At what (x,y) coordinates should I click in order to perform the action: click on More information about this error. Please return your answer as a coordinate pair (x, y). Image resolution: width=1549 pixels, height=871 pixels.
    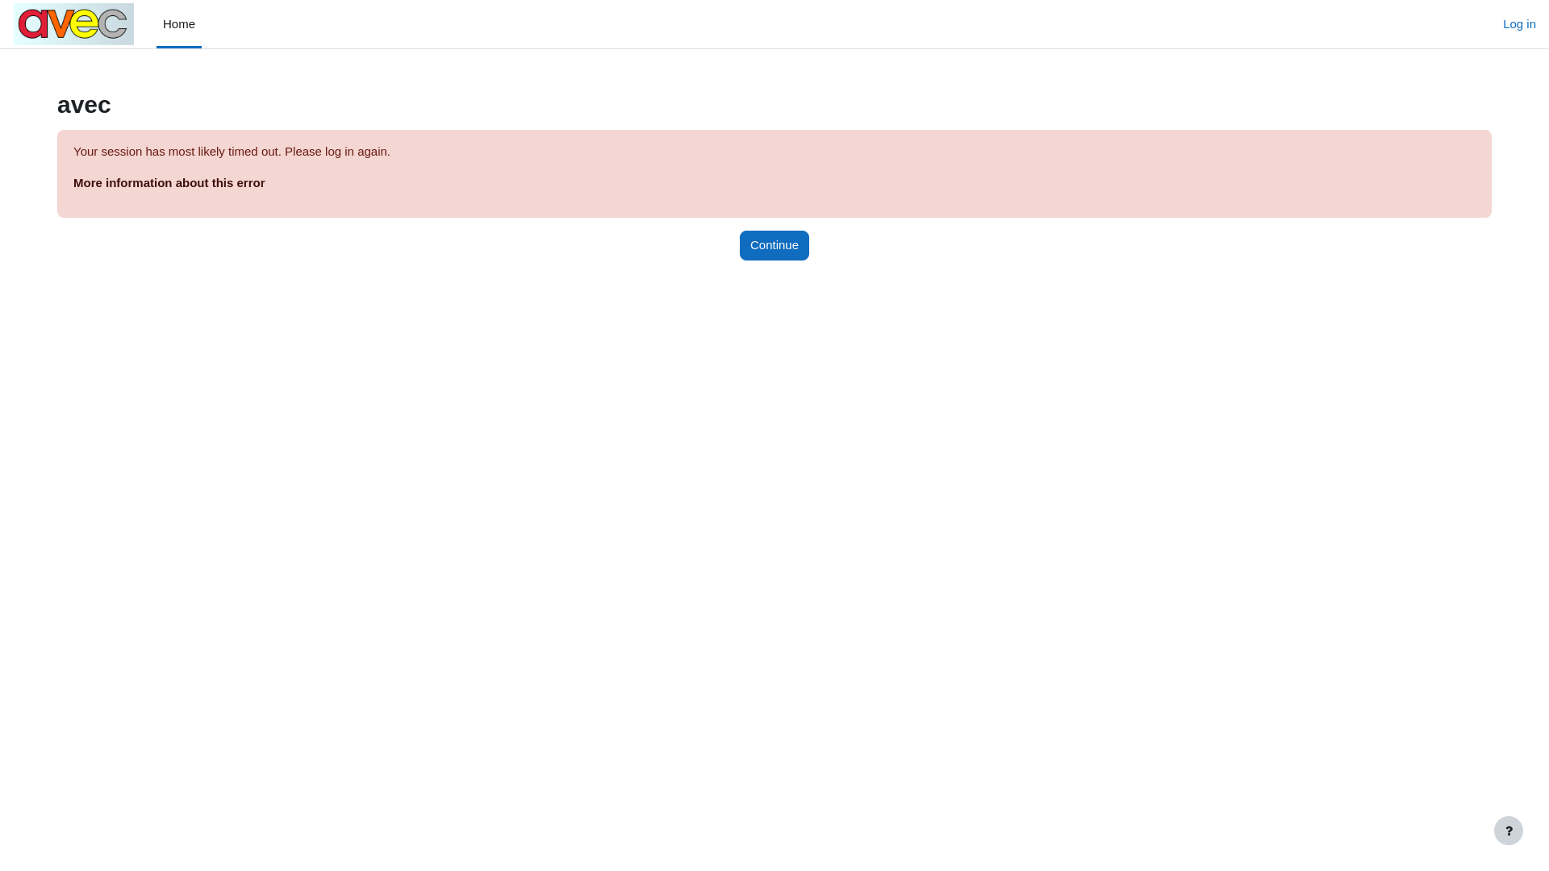
    Looking at the image, I should click on (169, 182).